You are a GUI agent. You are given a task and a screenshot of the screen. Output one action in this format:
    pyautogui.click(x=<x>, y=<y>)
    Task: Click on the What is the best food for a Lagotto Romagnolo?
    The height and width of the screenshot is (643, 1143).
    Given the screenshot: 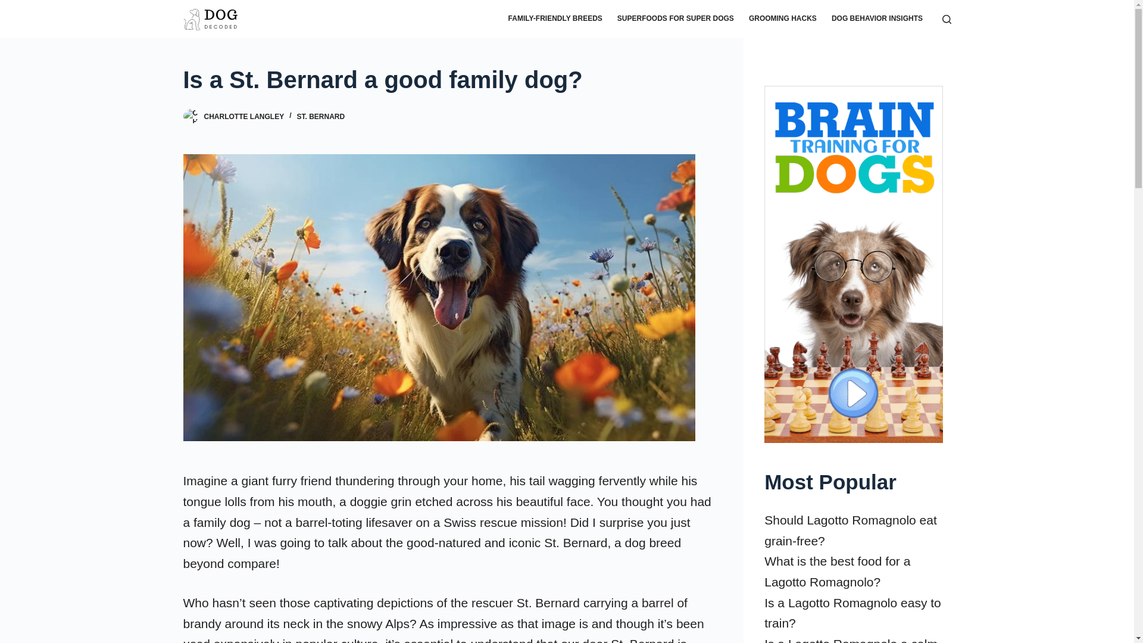 What is the action you would take?
    pyautogui.click(x=837, y=572)
    